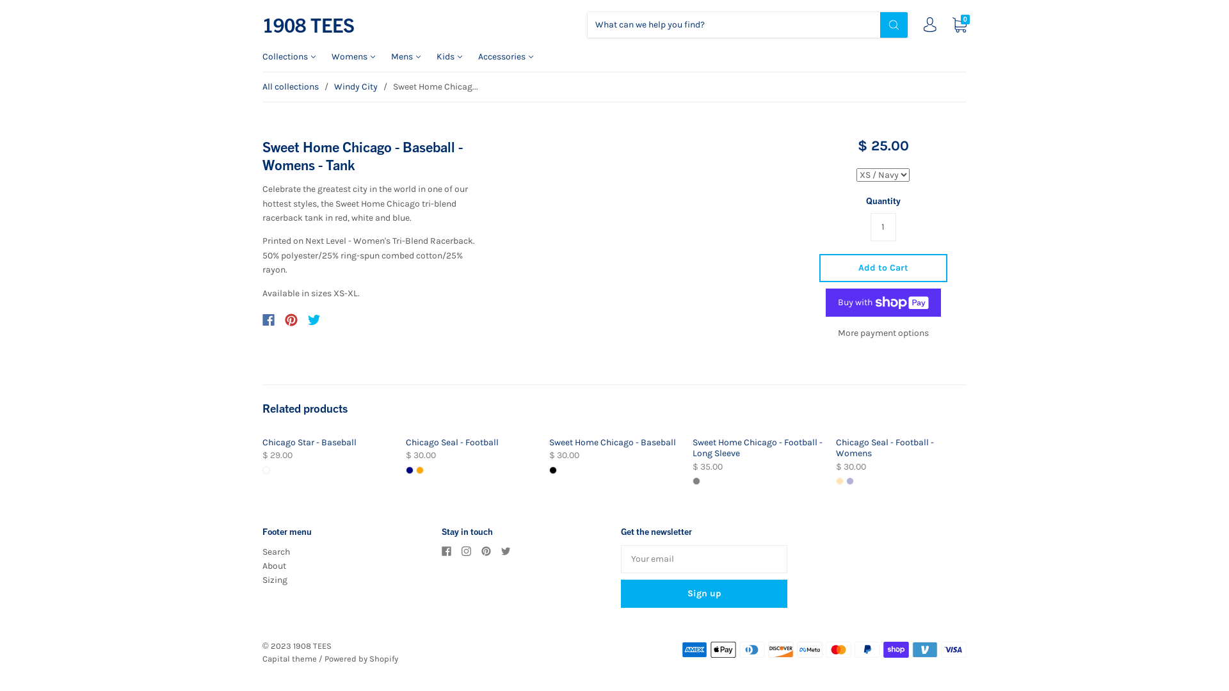  Describe the element at coordinates (883, 268) in the screenshot. I see `Add to Cart` at that location.